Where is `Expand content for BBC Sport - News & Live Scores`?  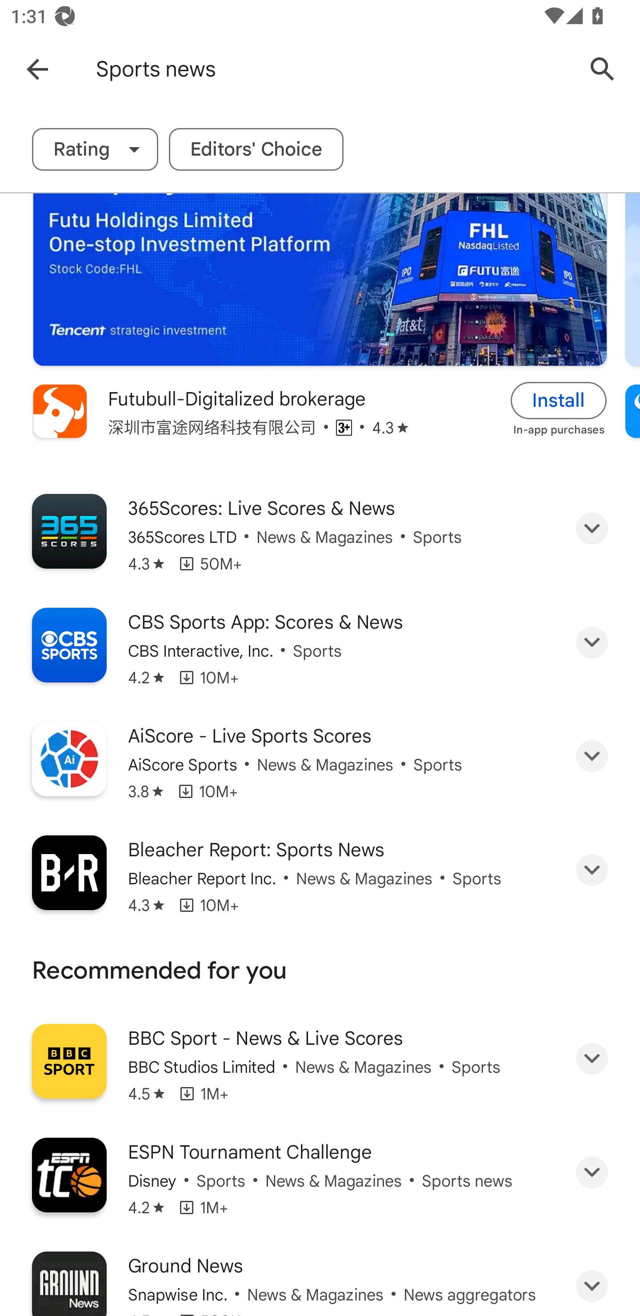
Expand content for BBC Sport - News & Live Scores is located at coordinates (592, 1058).